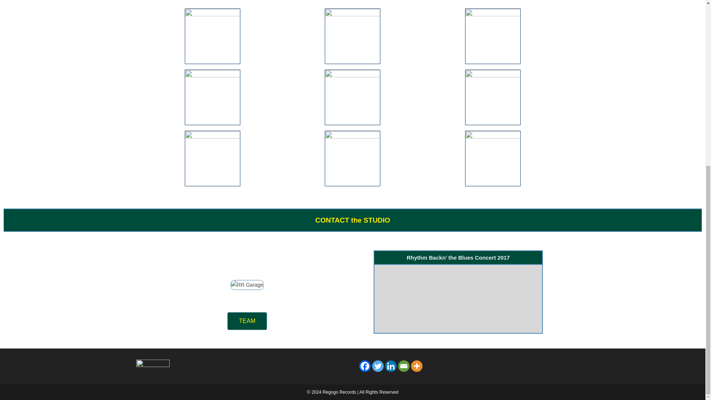 This screenshot has width=711, height=400. I want to click on More, so click(416, 366).